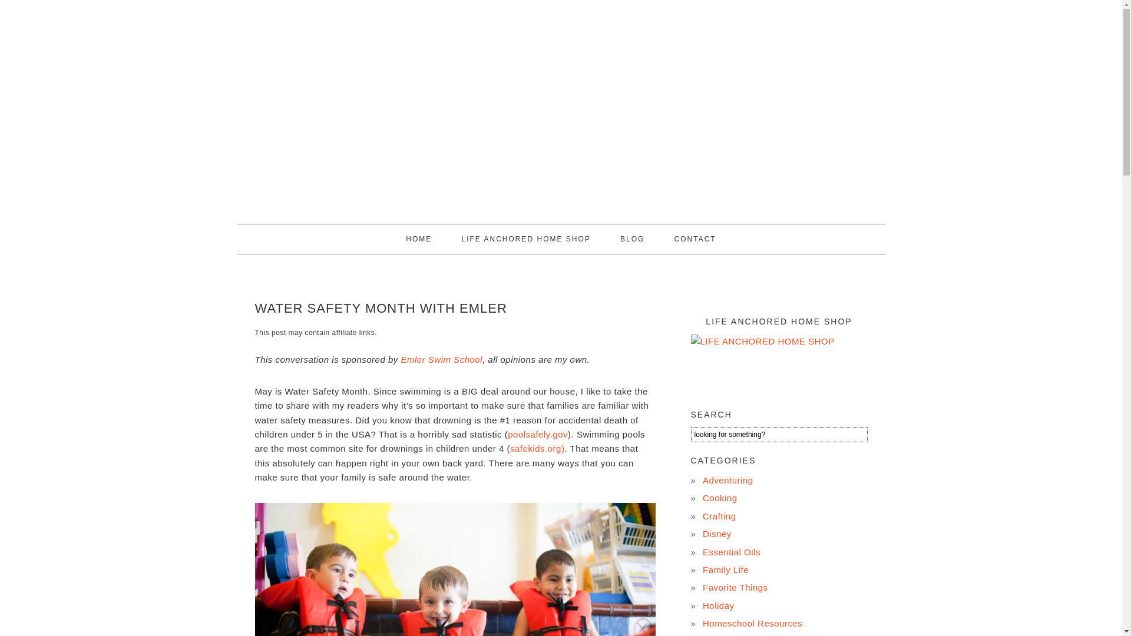  Describe the element at coordinates (525, 239) in the screenshot. I see `LIFE ANCHORED HOME SHOP` at that location.